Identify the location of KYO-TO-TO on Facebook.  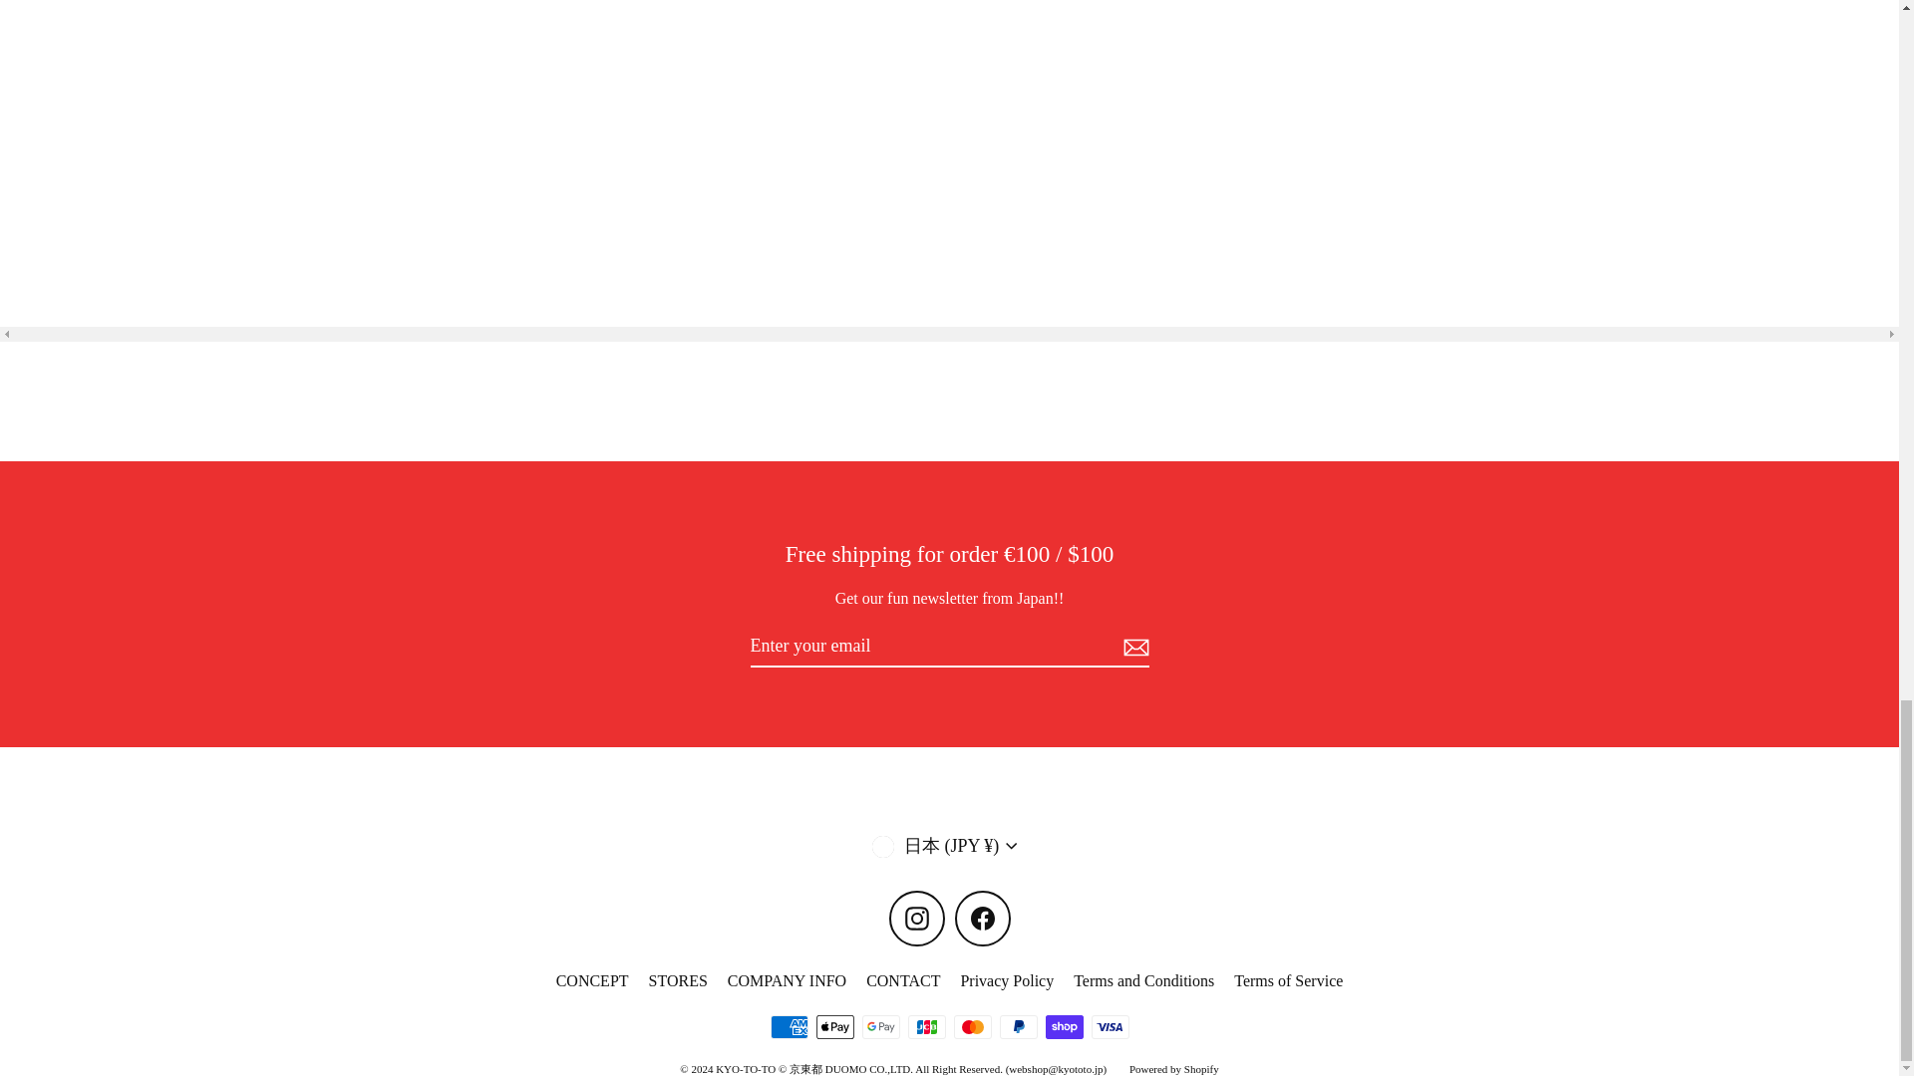
(983, 919).